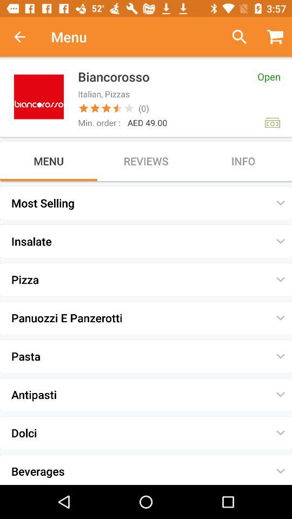 This screenshot has width=292, height=519. What do you see at coordinates (25, 37) in the screenshot?
I see `go back` at bounding box center [25, 37].